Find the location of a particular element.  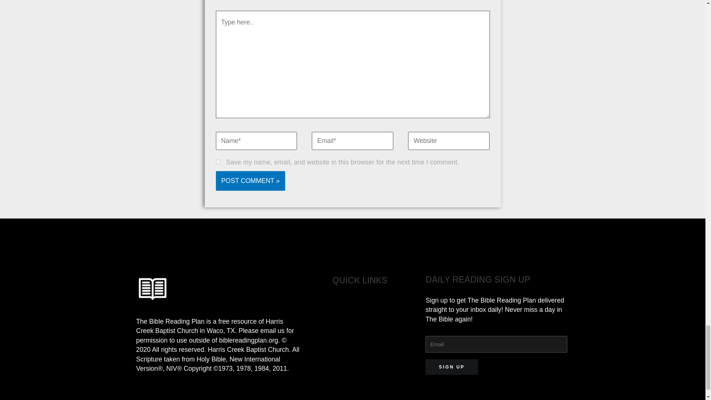

biblereadingplan-brand-iconsmall is located at coordinates (153, 289).